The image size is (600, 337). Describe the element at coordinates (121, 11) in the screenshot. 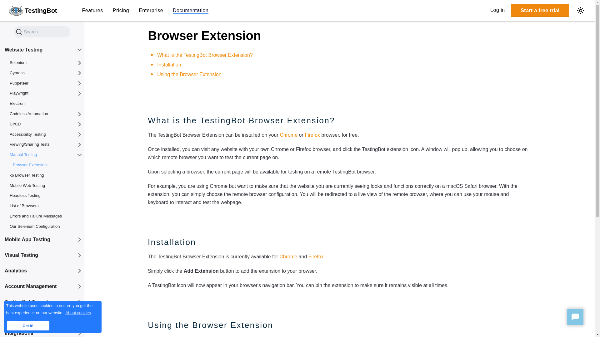

I see `Pricing` at that location.